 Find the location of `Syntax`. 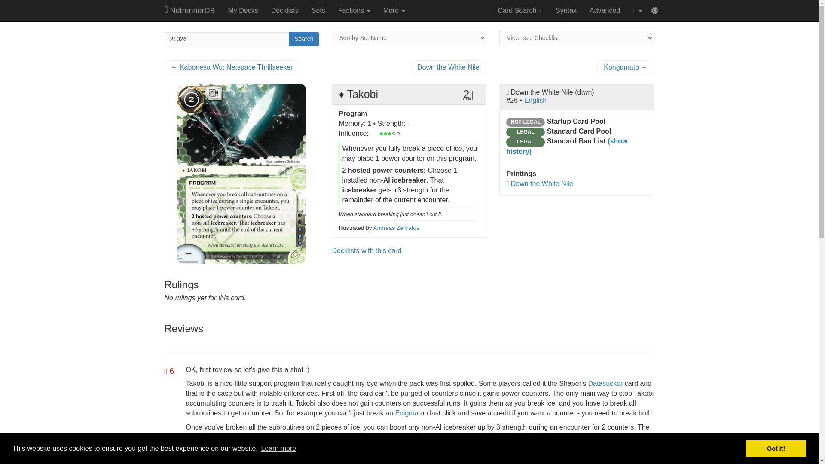

Syntax is located at coordinates (566, 10).